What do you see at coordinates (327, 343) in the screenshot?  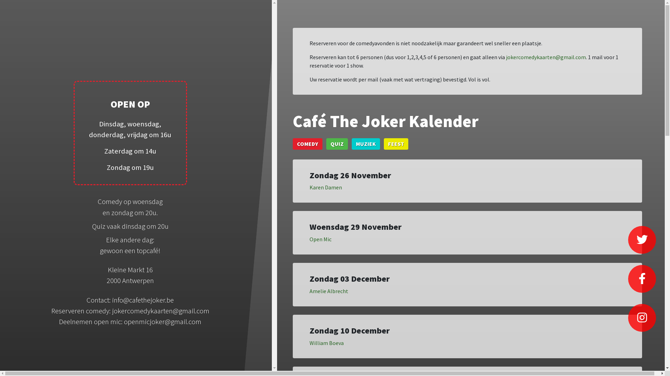 I see `William Boeva` at bounding box center [327, 343].